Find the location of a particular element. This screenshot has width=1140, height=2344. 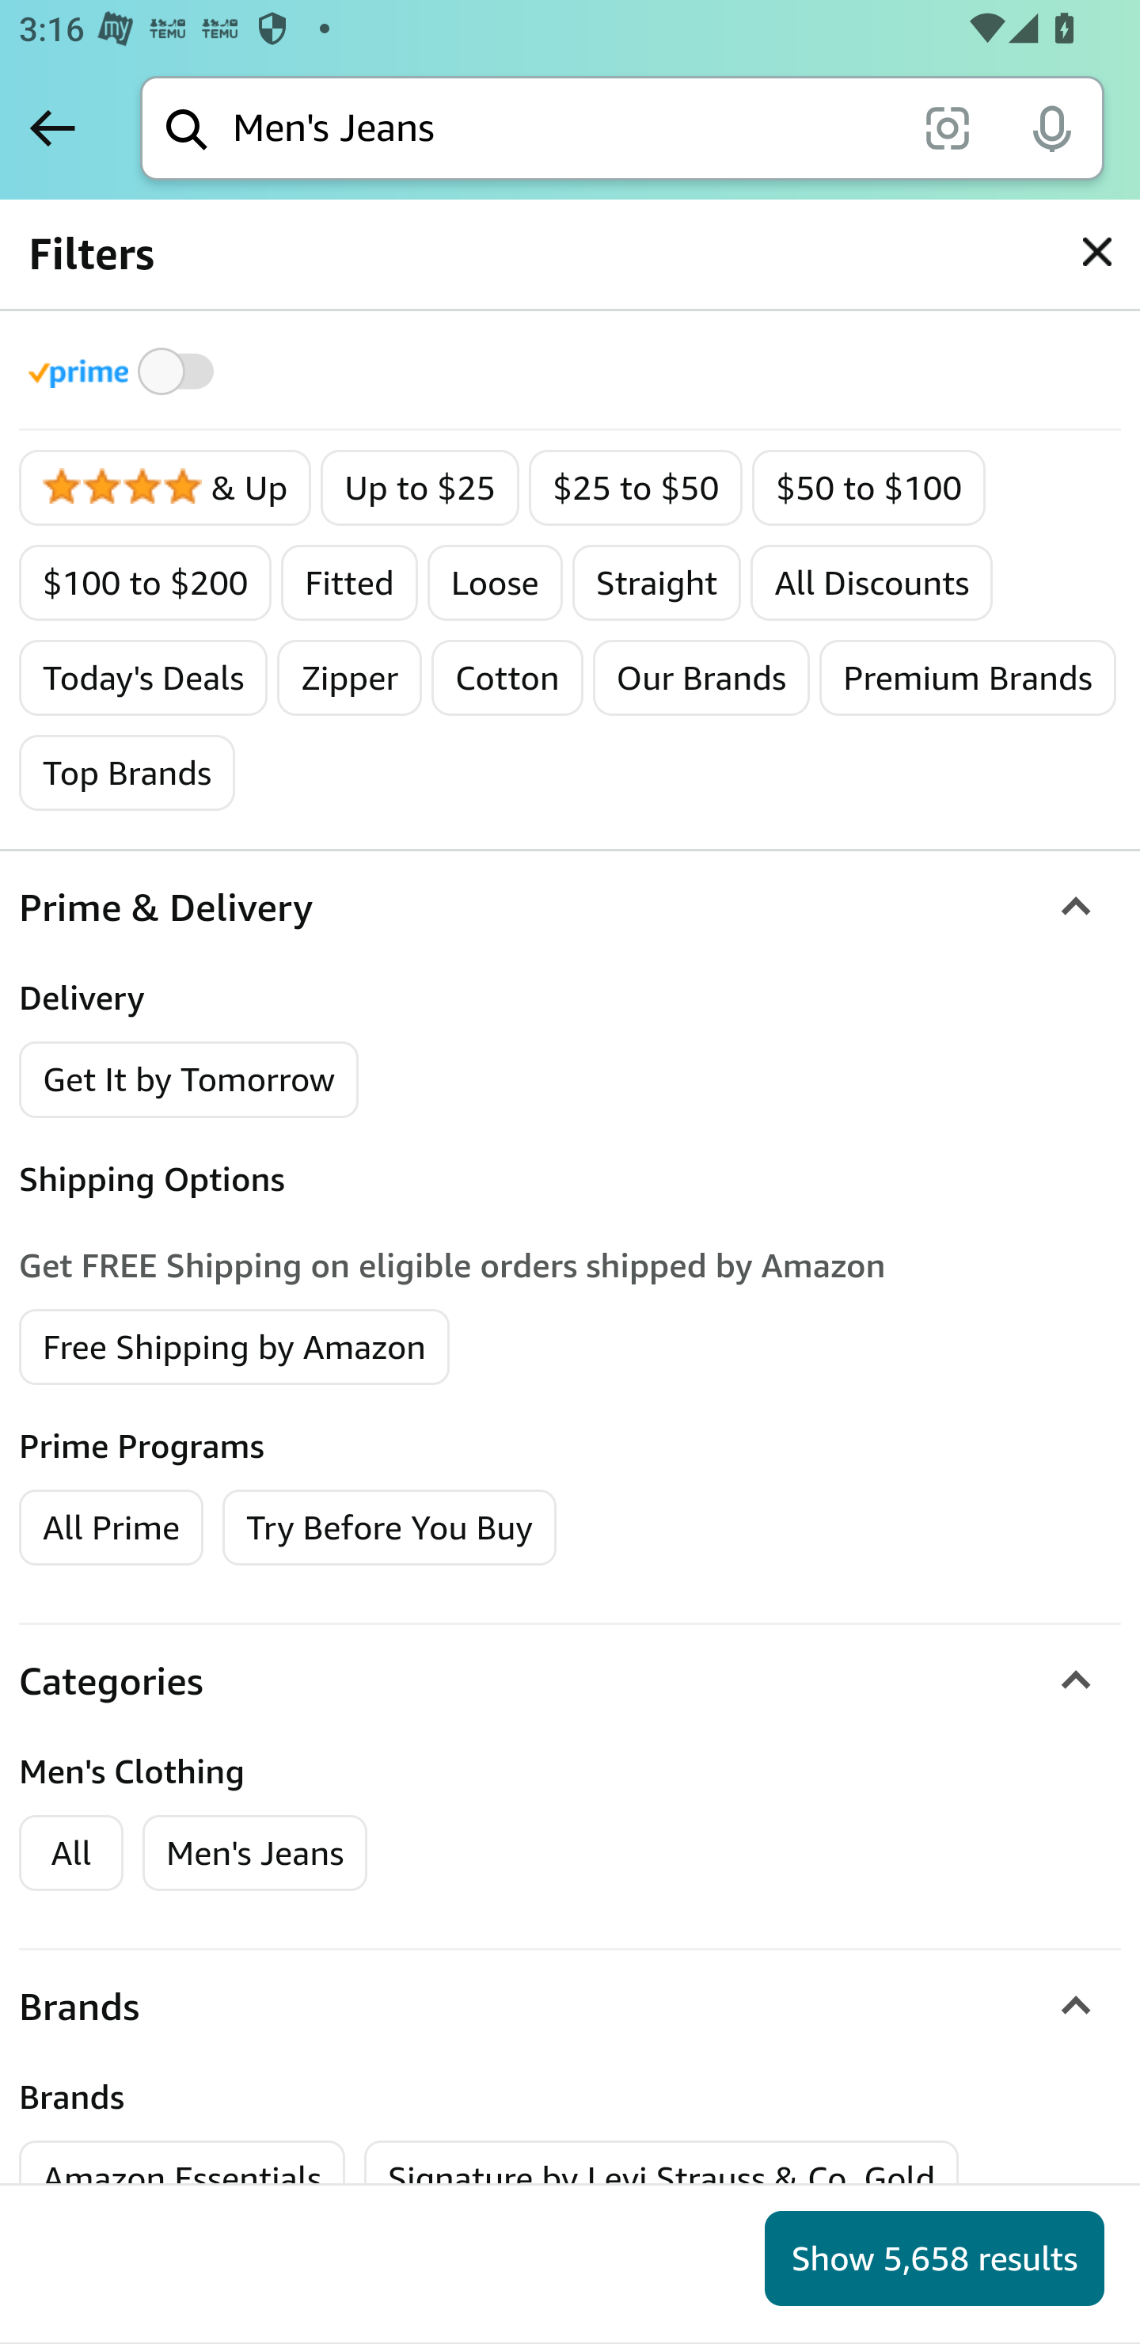

All Discounts is located at coordinates (872, 583).